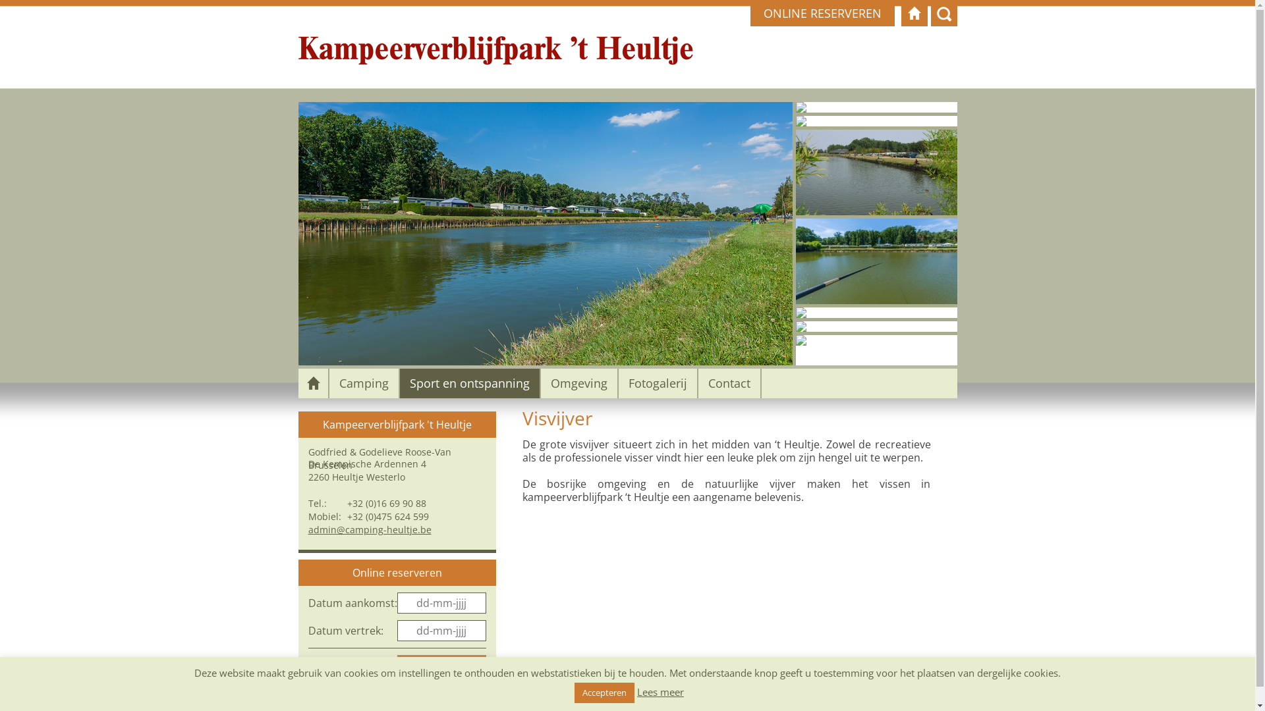  I want to click on Camping, so click(364, 383).